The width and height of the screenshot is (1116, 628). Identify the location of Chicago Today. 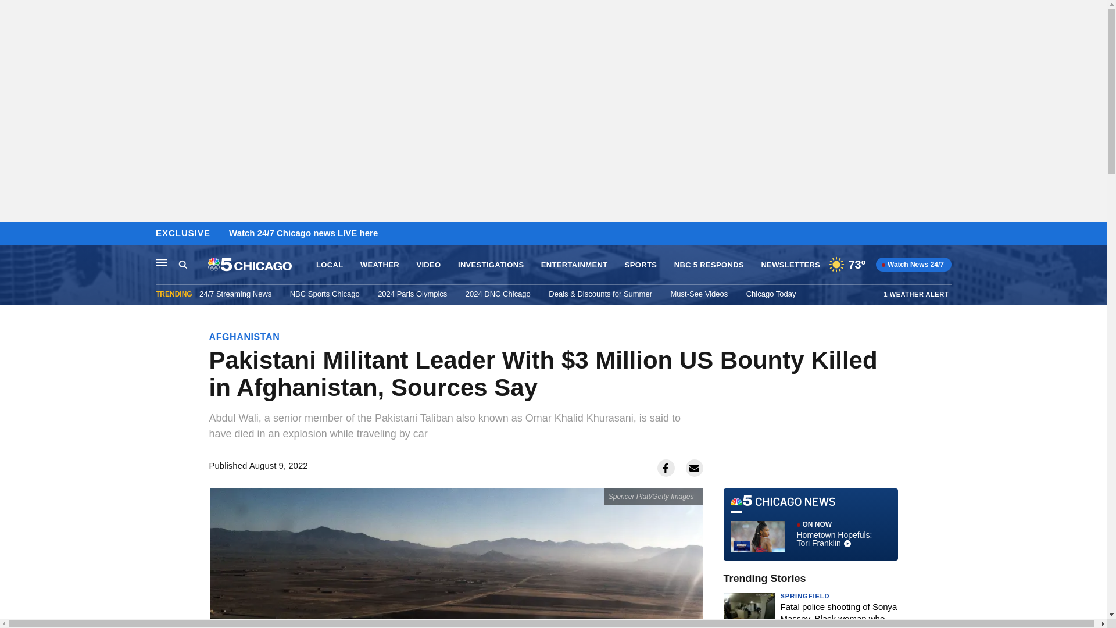
(771, 294).